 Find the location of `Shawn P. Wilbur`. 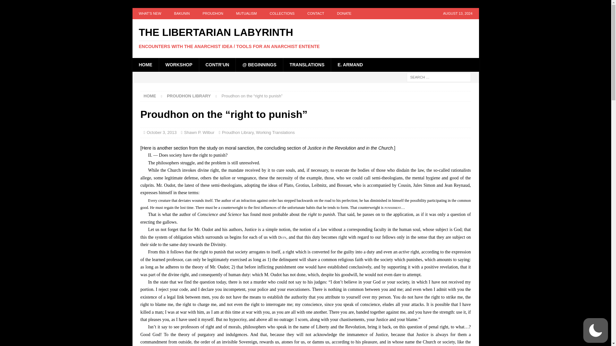

Shawn P. Wilbur is located at coordinates (199, 133).